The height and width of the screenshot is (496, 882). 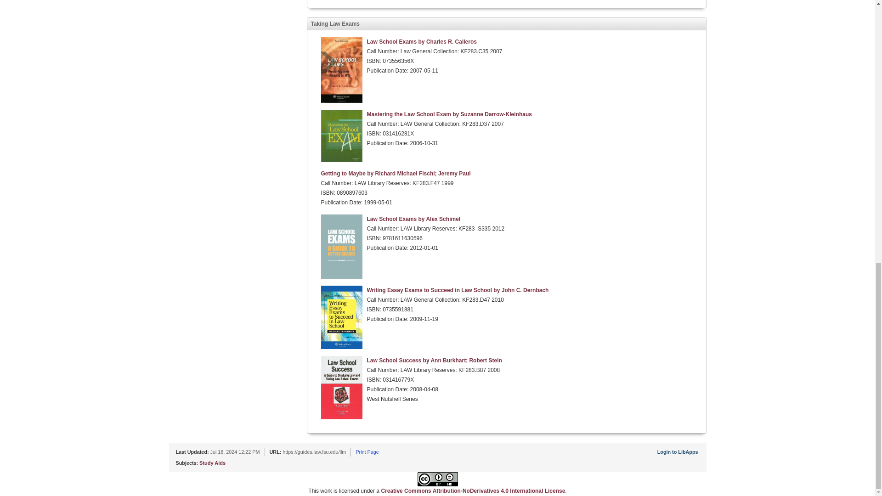 What do you see at coordinates (395, 174) in the screenshot?
I see `Getting to Maybe by Richard Michael Fischl; Jeremy Paul` at bounding box center [395, 174].